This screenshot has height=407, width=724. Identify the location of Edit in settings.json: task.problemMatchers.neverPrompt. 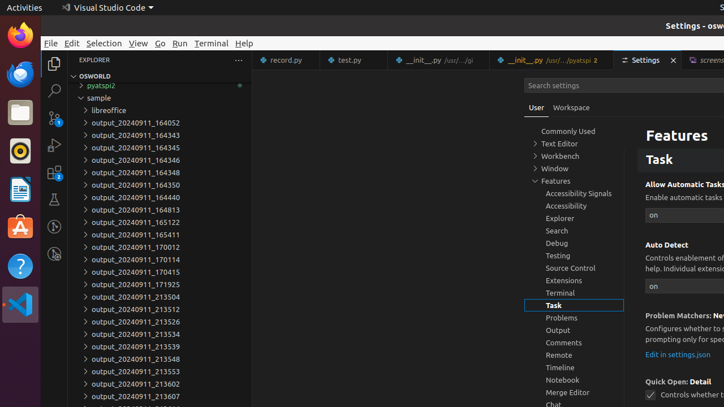
(678, 354).